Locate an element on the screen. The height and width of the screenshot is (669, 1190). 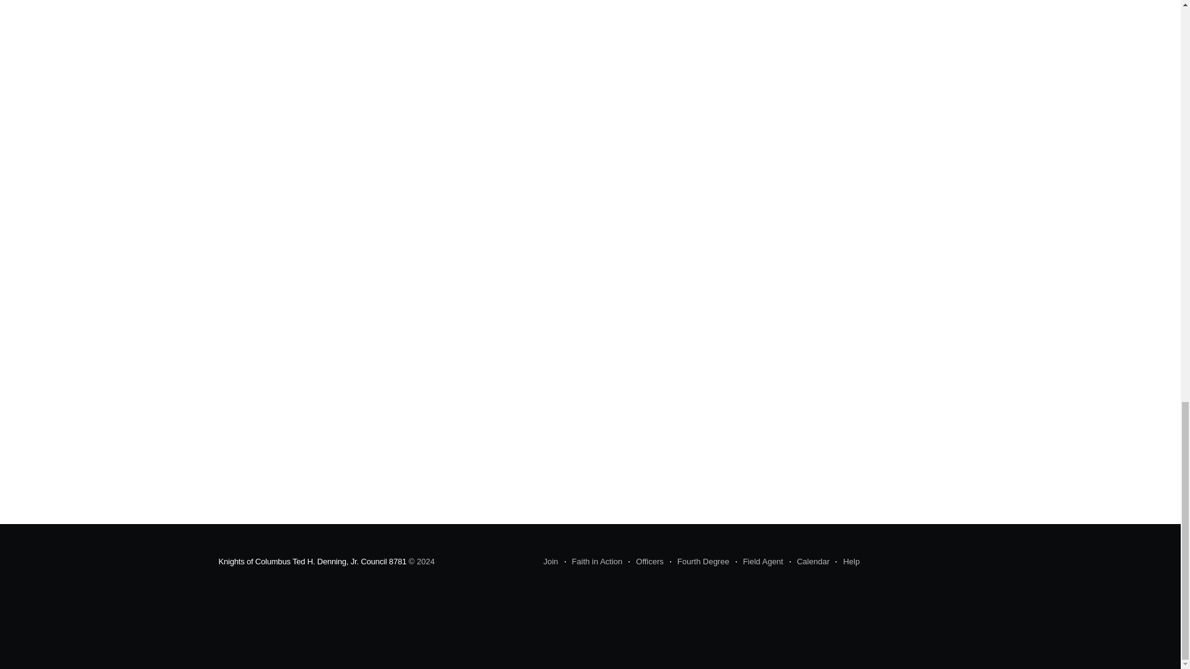
Join is located at coordinates (550, 562).